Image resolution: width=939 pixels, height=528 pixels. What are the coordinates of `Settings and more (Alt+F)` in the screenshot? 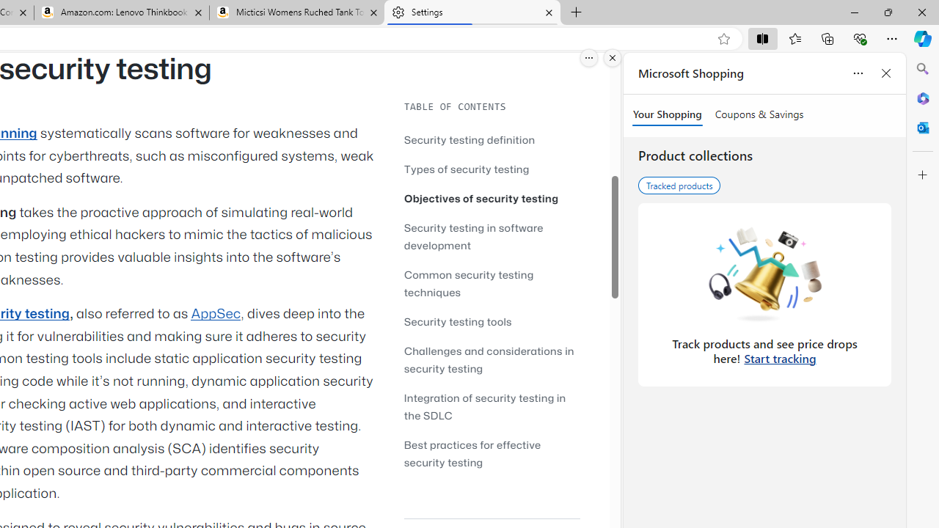 It's located at (892, 38).